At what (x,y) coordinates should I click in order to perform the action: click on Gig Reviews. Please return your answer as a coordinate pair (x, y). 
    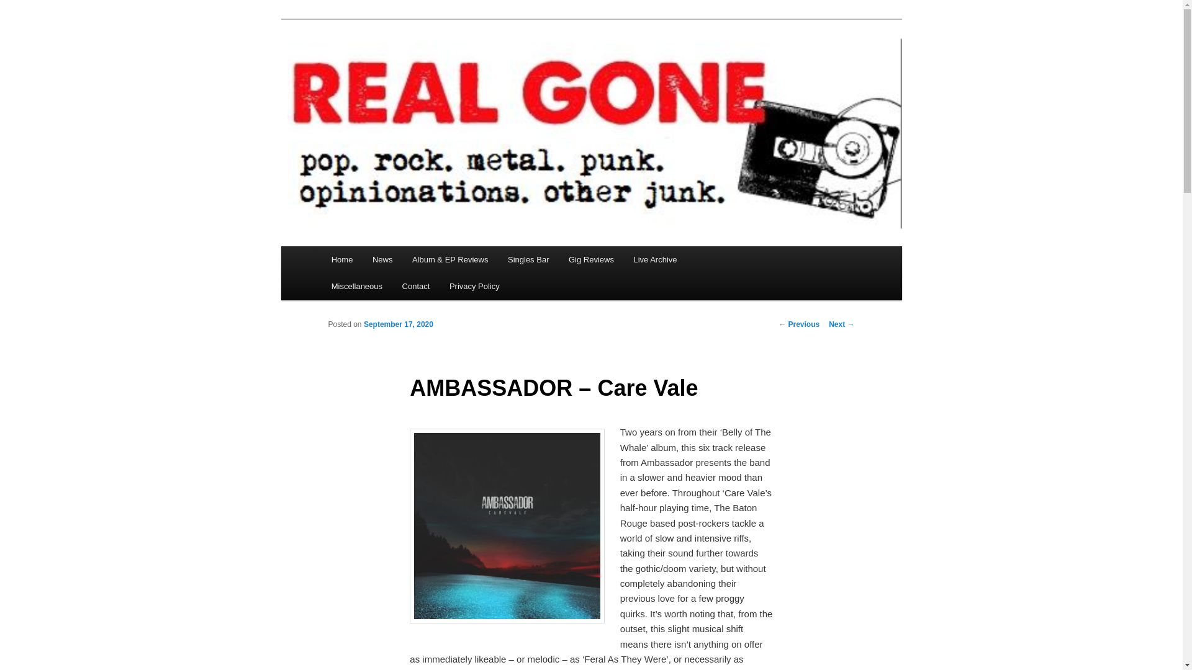
    Looking at the image, I should click on (591, 259).